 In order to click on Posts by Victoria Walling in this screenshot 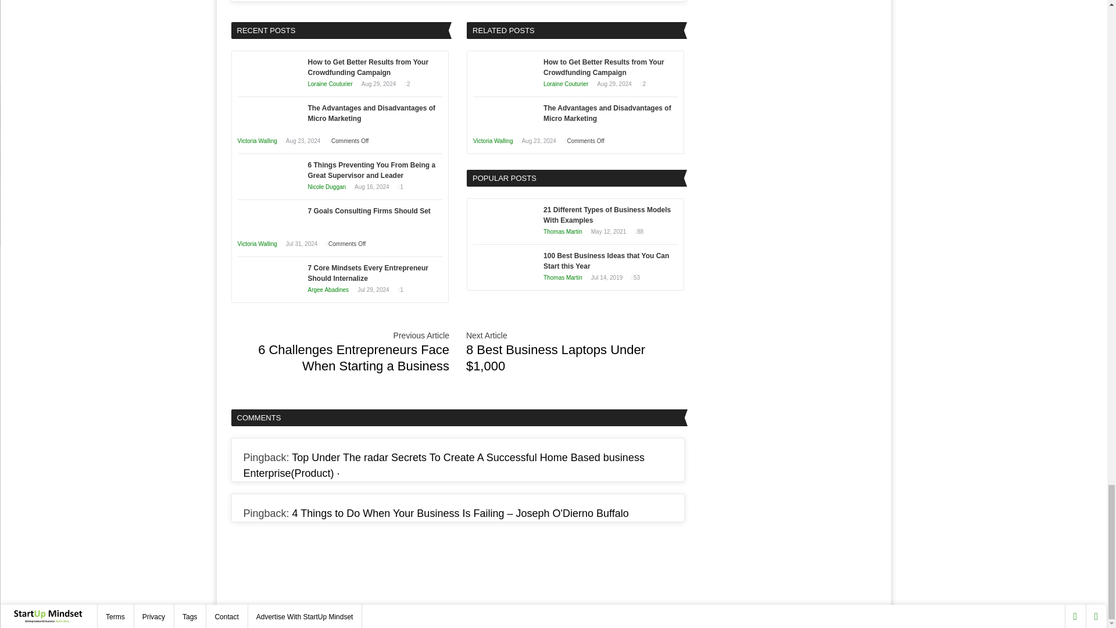, I will do `click(257, 141)`.